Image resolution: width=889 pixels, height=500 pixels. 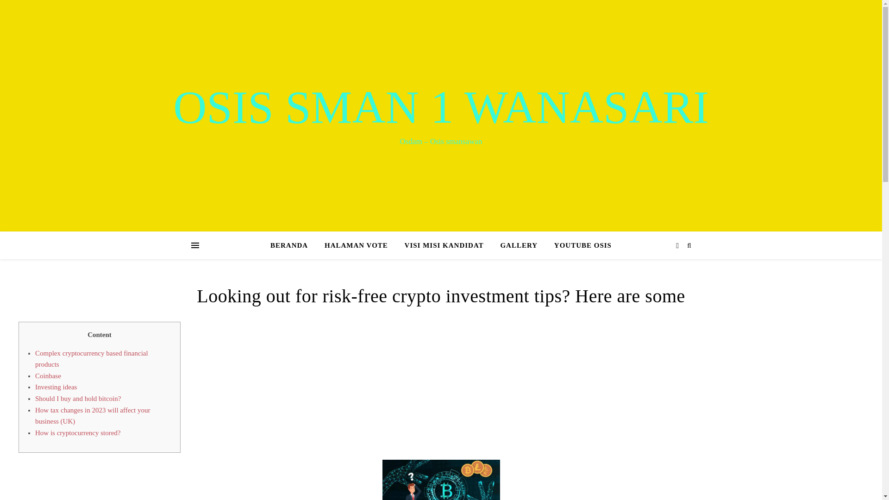 What do you see at coordinates (48, 375) in the screenshot?
I see `Coinbase` at bounding box center [48, 375].